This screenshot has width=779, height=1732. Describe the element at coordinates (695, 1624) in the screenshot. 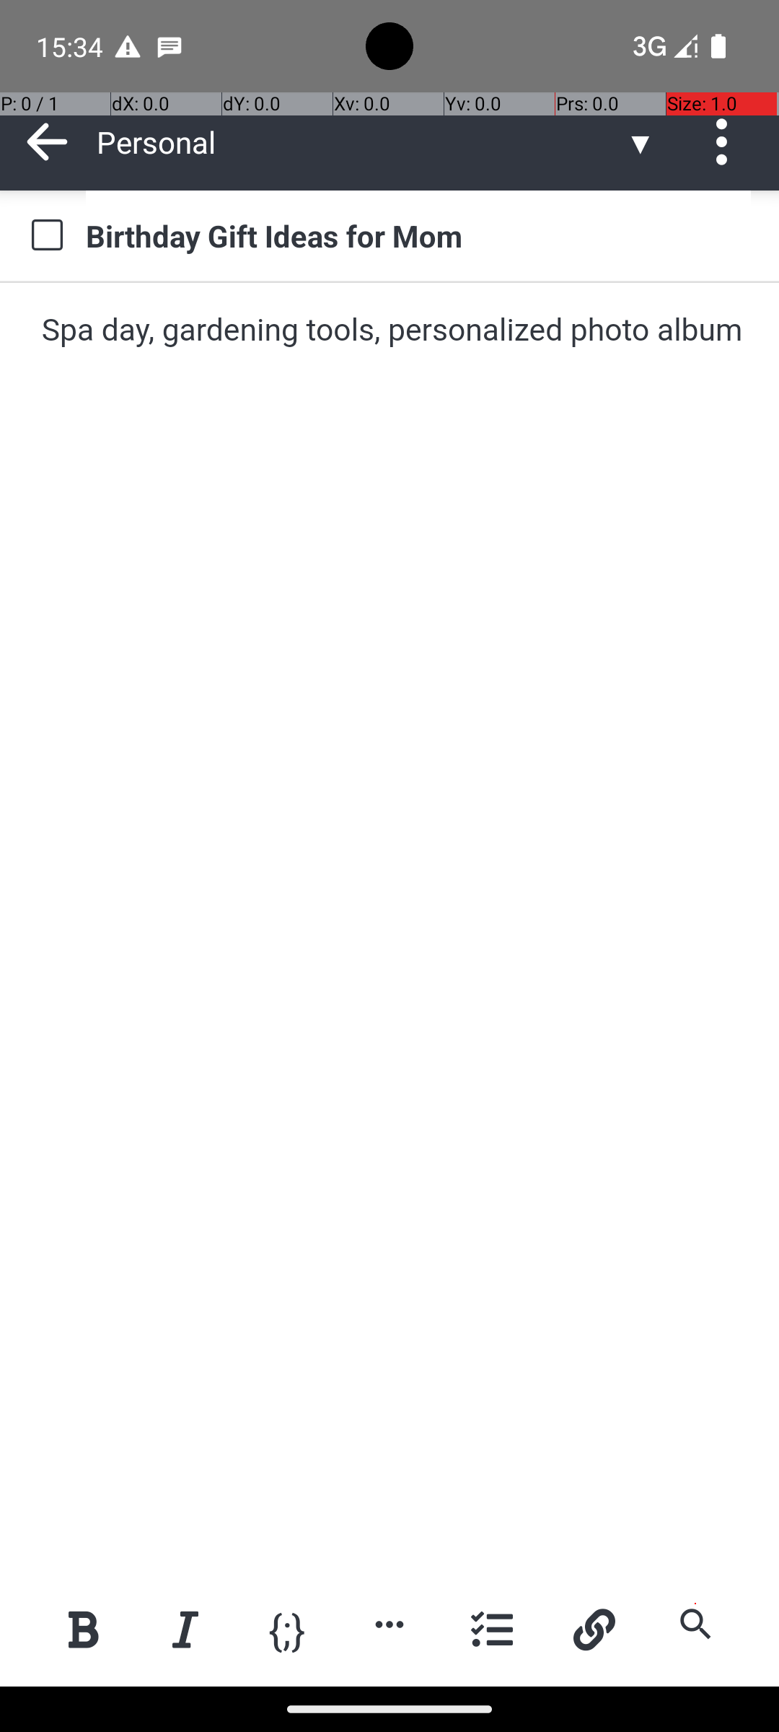

I see `Find and replace` at that location.